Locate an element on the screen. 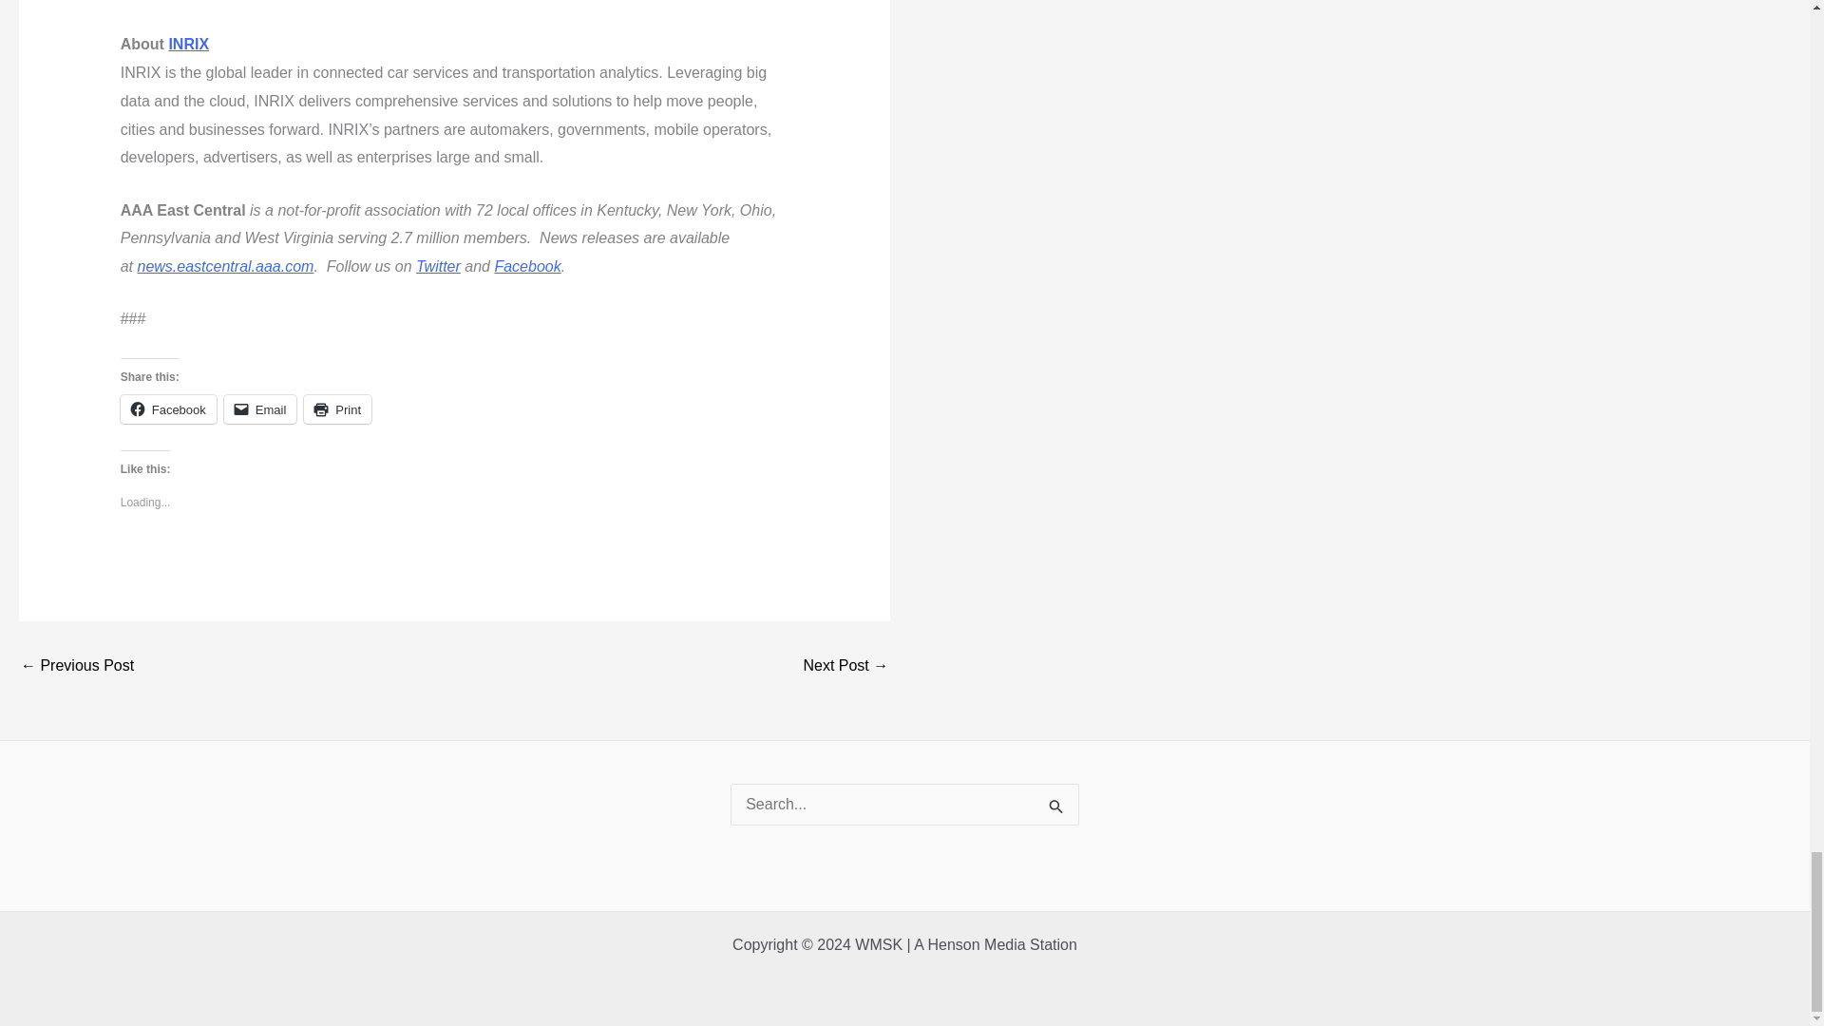 This screenshot has height=1026, width=1824. Click to print is located at coordinates (338, 408).